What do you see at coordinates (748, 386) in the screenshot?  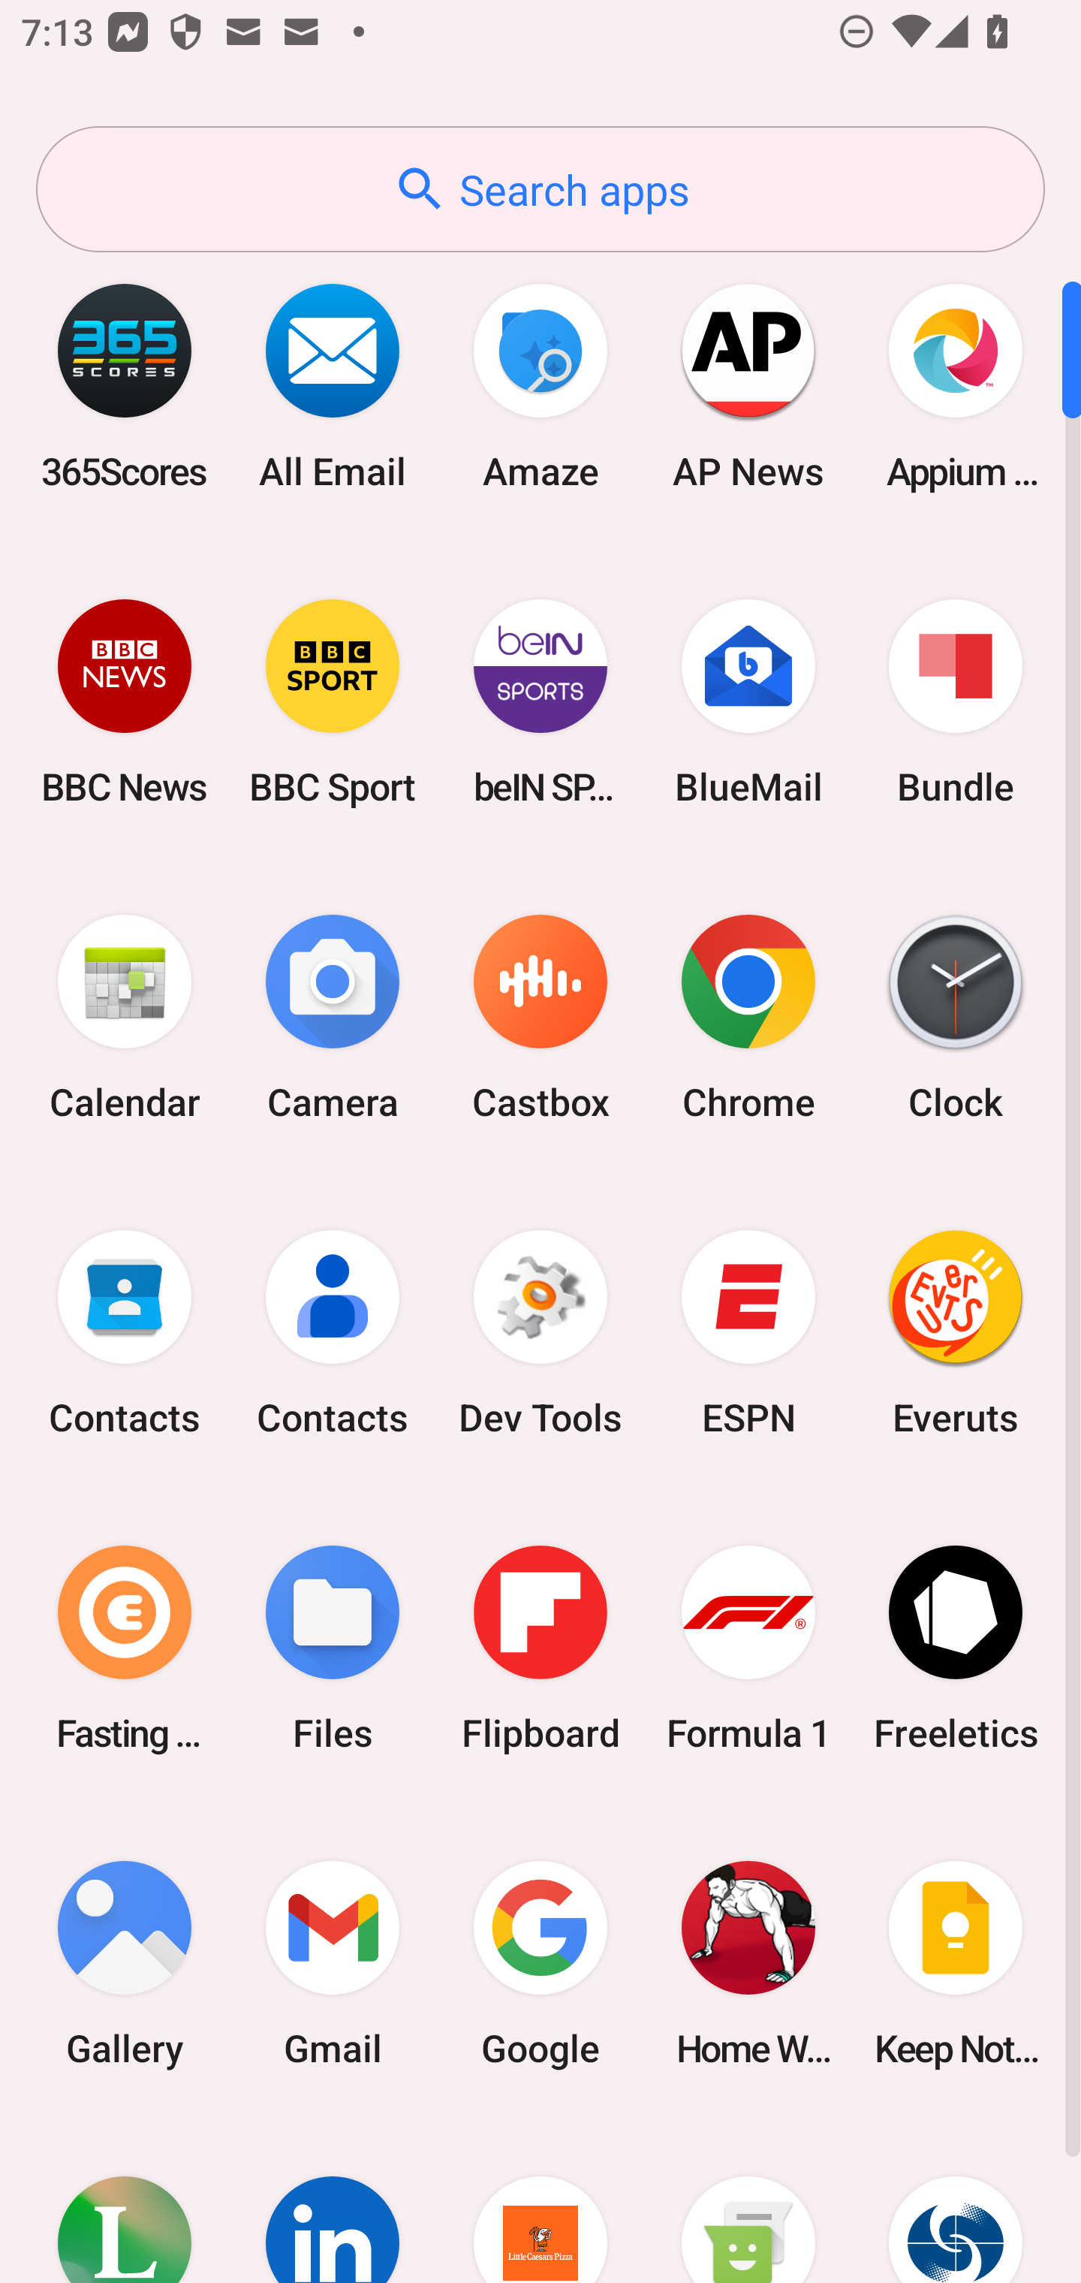 I see `AP News` at bounding box center [748, 386].